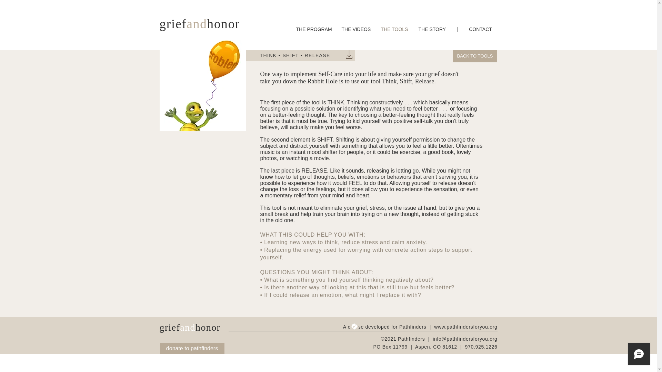 The width and height of the screenshot is (662, 372). What do you see at coordinates (432, 29) in the screenshot?
I see `THE STORY` at bounding box center [432, 29].